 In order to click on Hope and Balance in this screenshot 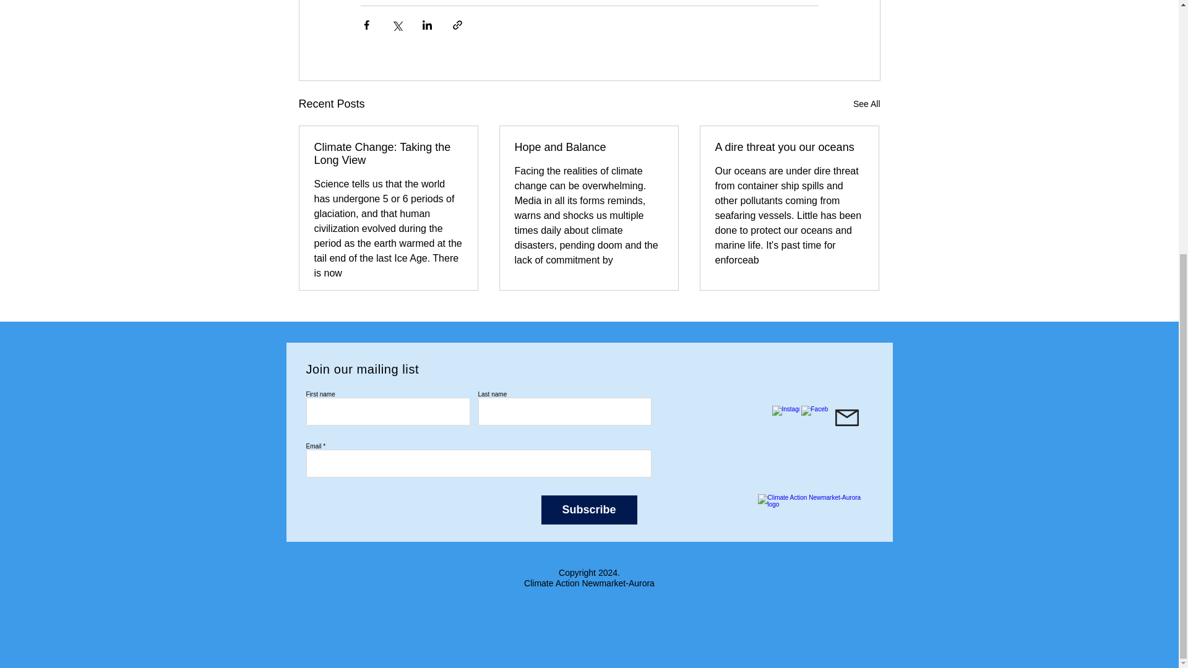, I will do `click(588, 147)`.